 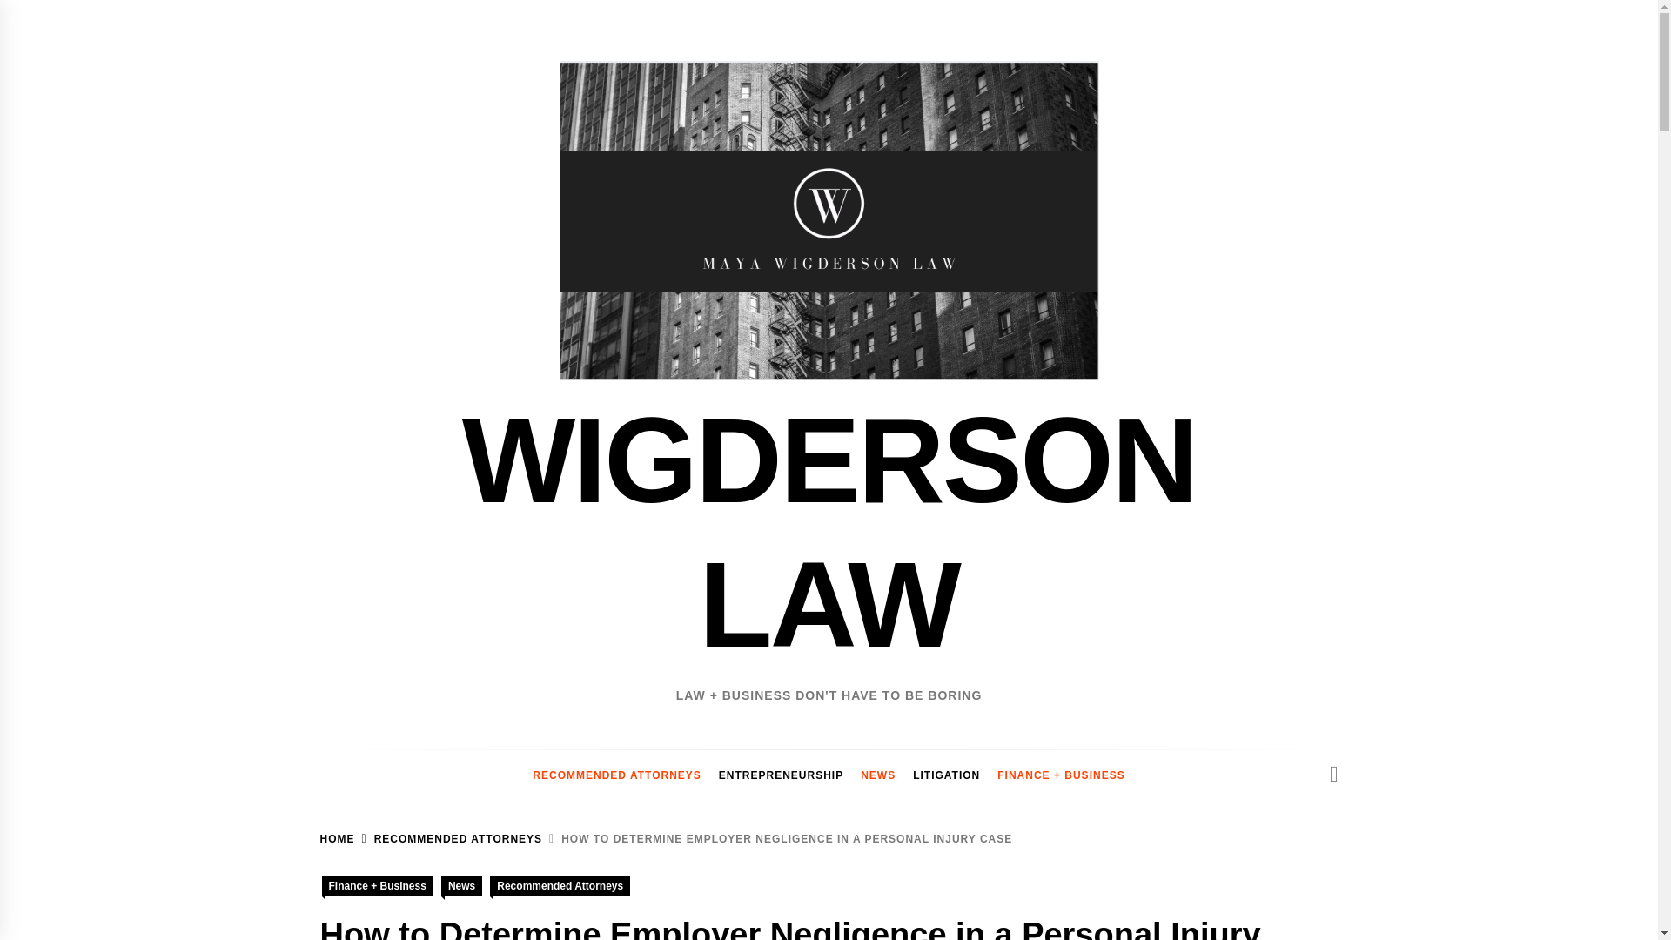 I want to click on Recommended Attorneys, so click(x=559, y=886).